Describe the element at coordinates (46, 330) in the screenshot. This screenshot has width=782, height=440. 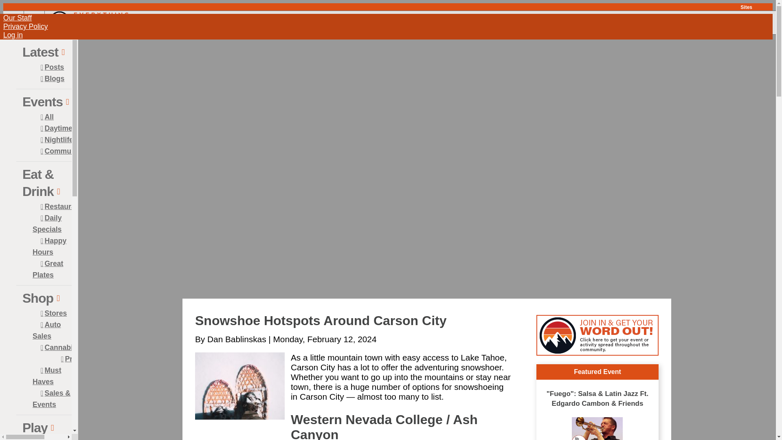
I see `Auto Sales` at that location.